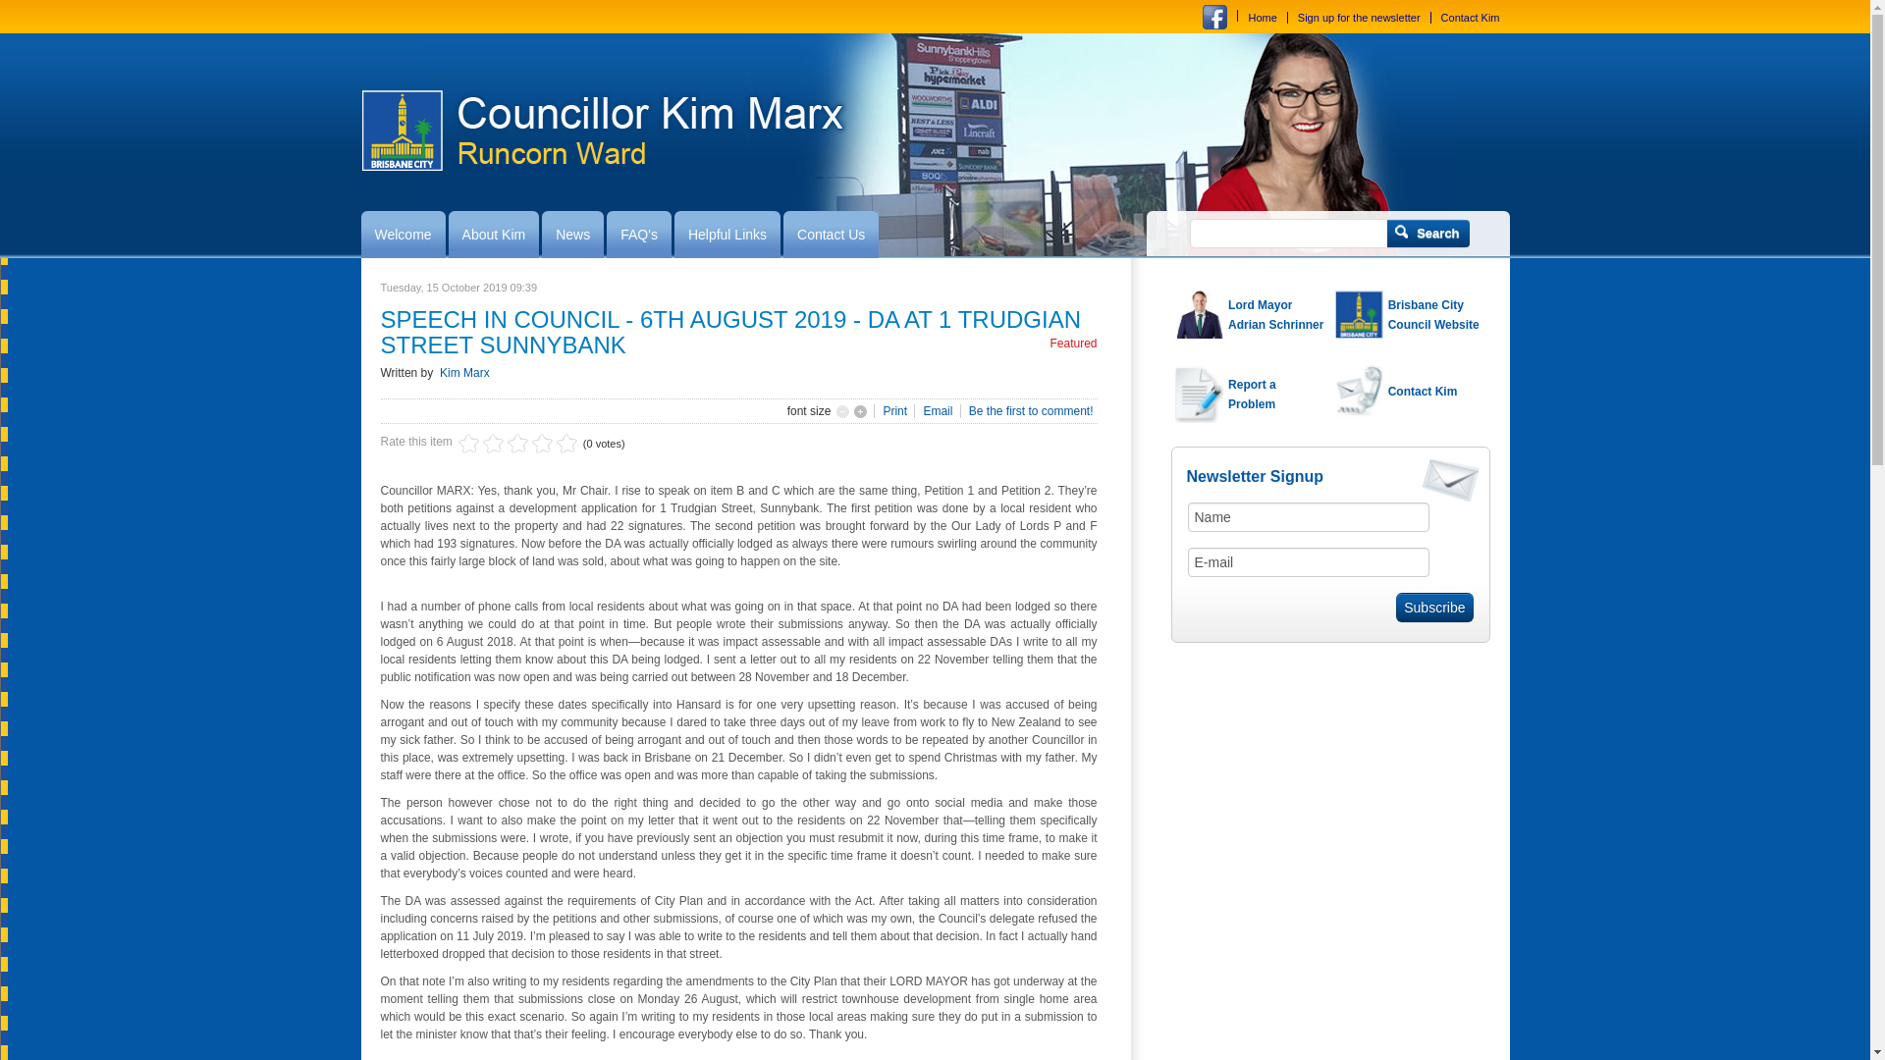 This screenshot has height=1060, width=1885. Describe the element at coordinates (468, 444) in the screenshot. I see `1` at that location.